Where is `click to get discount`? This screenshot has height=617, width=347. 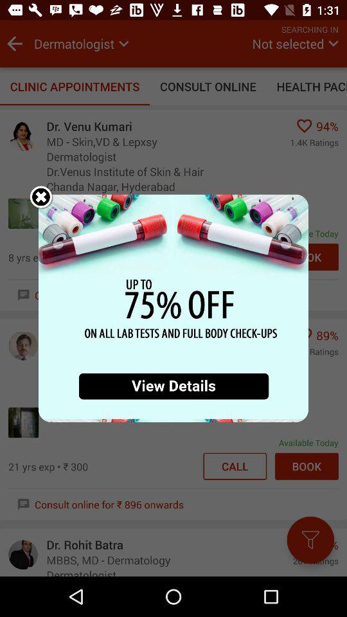
click to get discount is located at coordinates (173, 308).